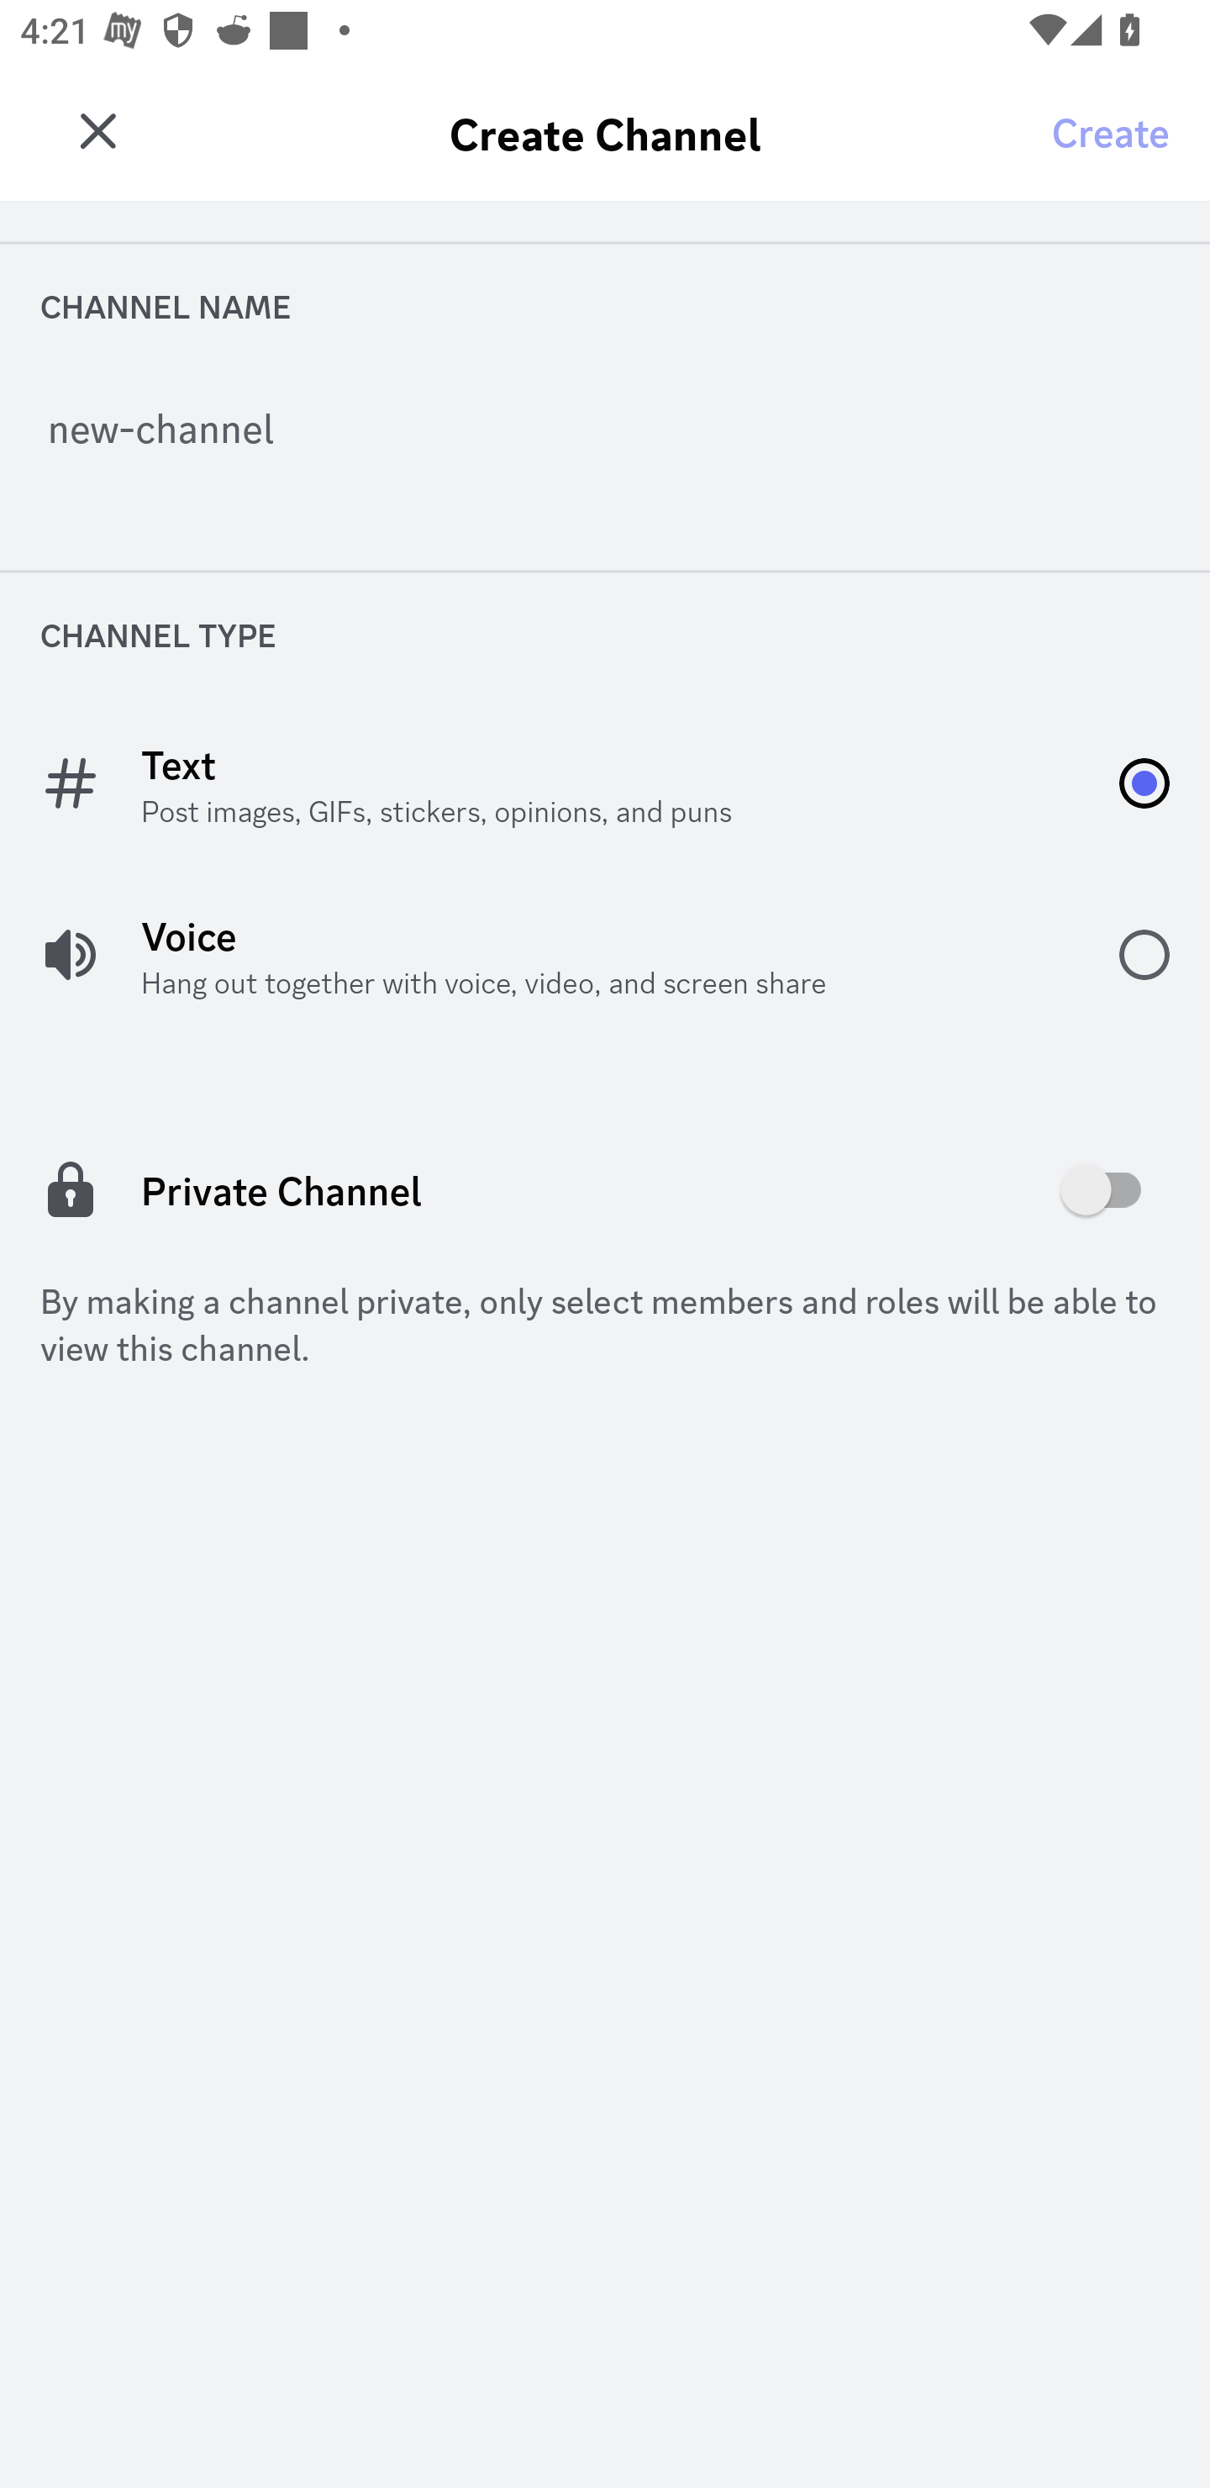 This screenshot has width=1210, height=2488. What do you see at coordinates (1111, 130) in the screenshot?
I see `Create` at bounding box center [1111, 130].